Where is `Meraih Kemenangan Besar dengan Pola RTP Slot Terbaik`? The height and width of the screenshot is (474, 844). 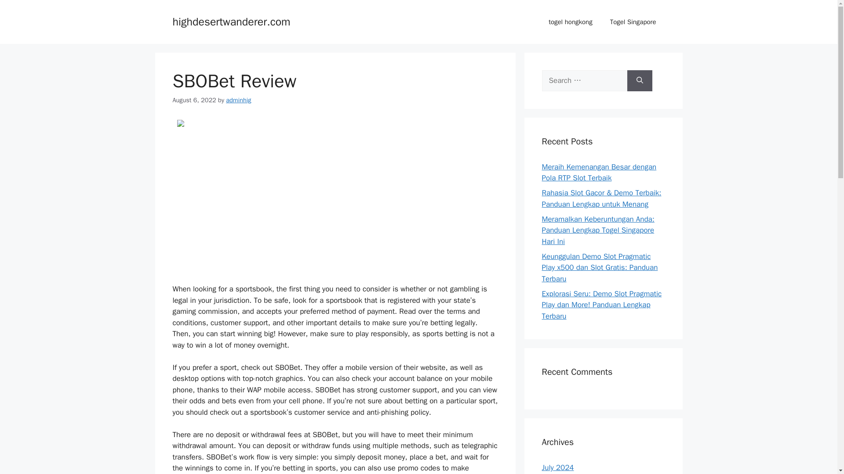
Meraih Kemenangan Besar dengan Pola RTP Slot Terbaik is located at coordinates (599, 172).